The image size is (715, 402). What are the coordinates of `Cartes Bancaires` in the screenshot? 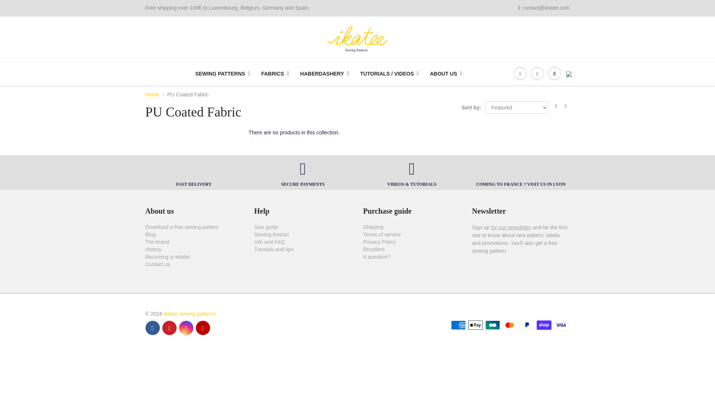 It's located at (492, 325).